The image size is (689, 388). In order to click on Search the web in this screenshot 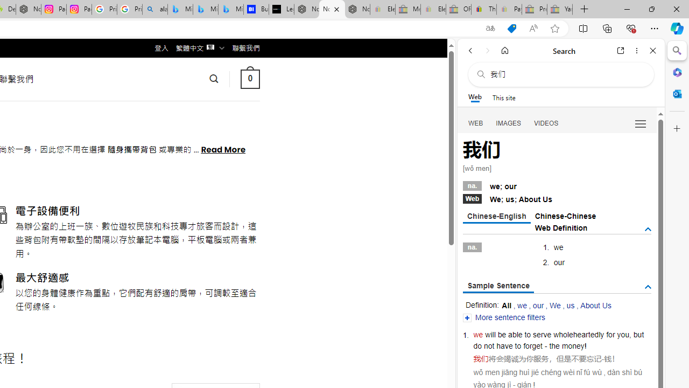, I will do `click(566, 74)`.